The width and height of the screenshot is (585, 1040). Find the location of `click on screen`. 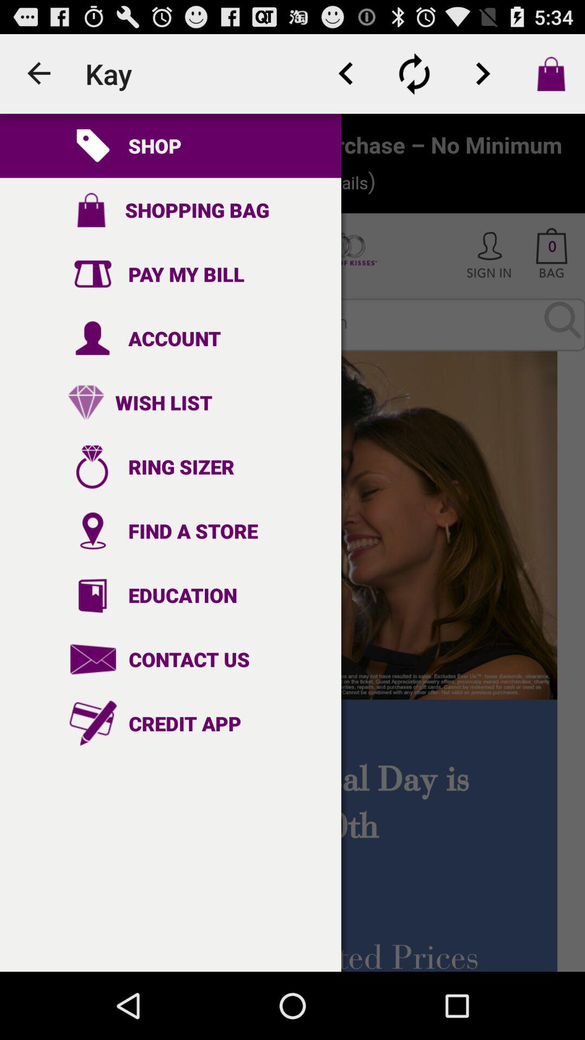

click on screen is located at coordinates (292, 543).